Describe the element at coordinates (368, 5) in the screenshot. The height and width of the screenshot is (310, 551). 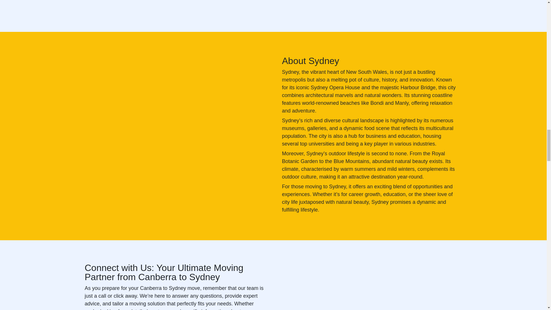
I see `Sustainable Removalists` at that location.